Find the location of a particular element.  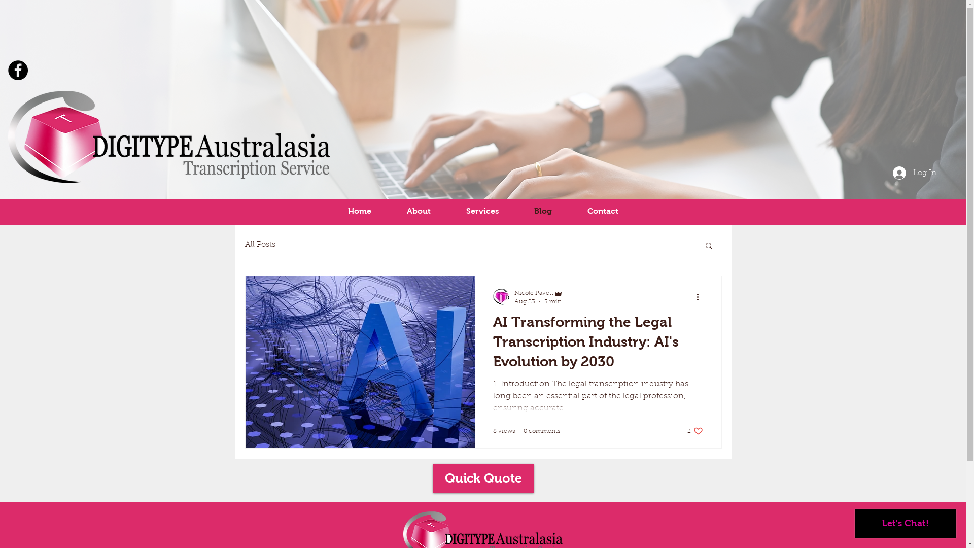

Blog is located at coordinates (543, 211).